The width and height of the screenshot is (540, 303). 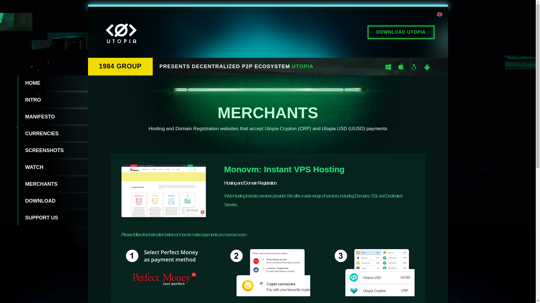 What do you see at coordinates (53, 100) in the screenshot?
I see `INTRO` at bounding box center [53, 100].